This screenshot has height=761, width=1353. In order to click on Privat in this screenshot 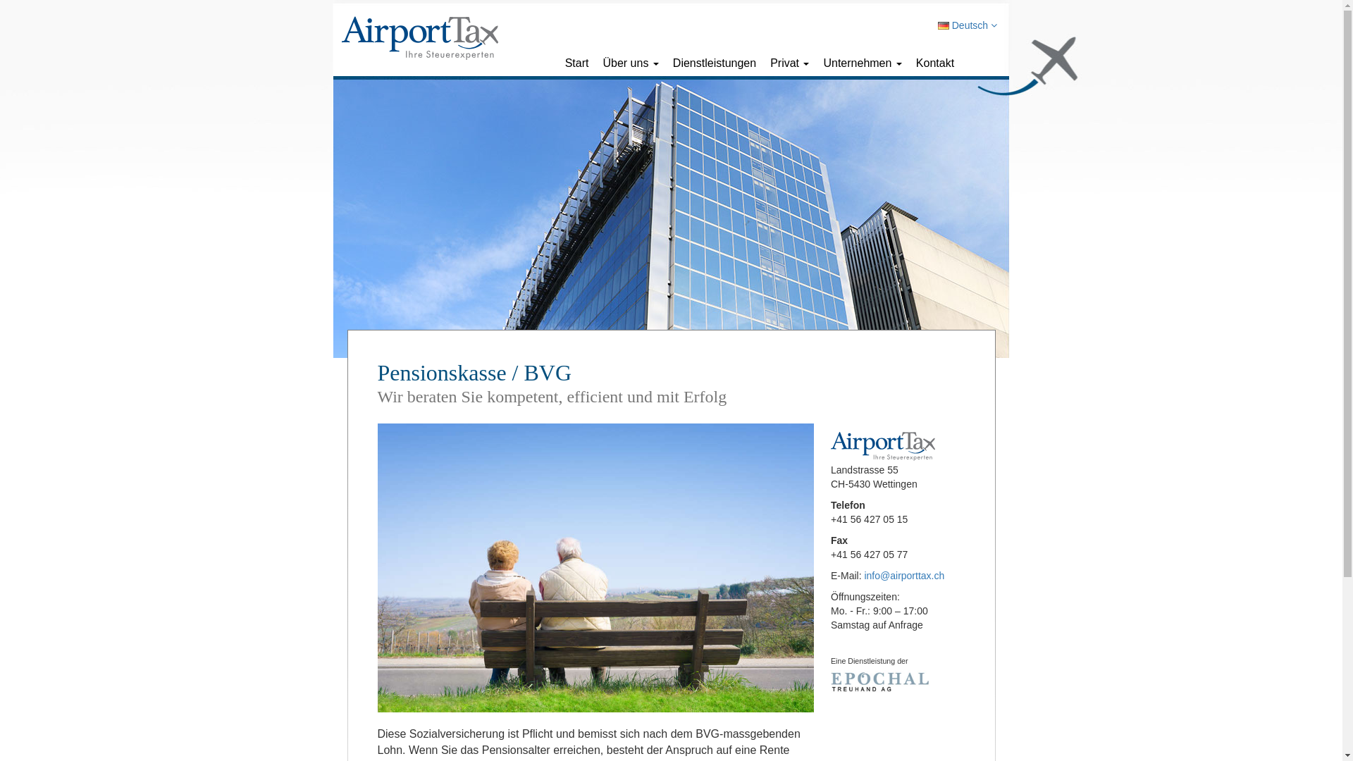, I will do `click(789, 63)`.